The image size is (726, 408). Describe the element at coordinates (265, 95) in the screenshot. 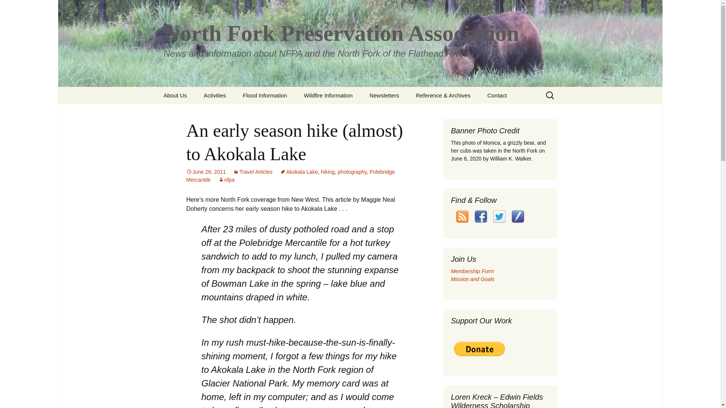

I see `Flood Information` at that location.